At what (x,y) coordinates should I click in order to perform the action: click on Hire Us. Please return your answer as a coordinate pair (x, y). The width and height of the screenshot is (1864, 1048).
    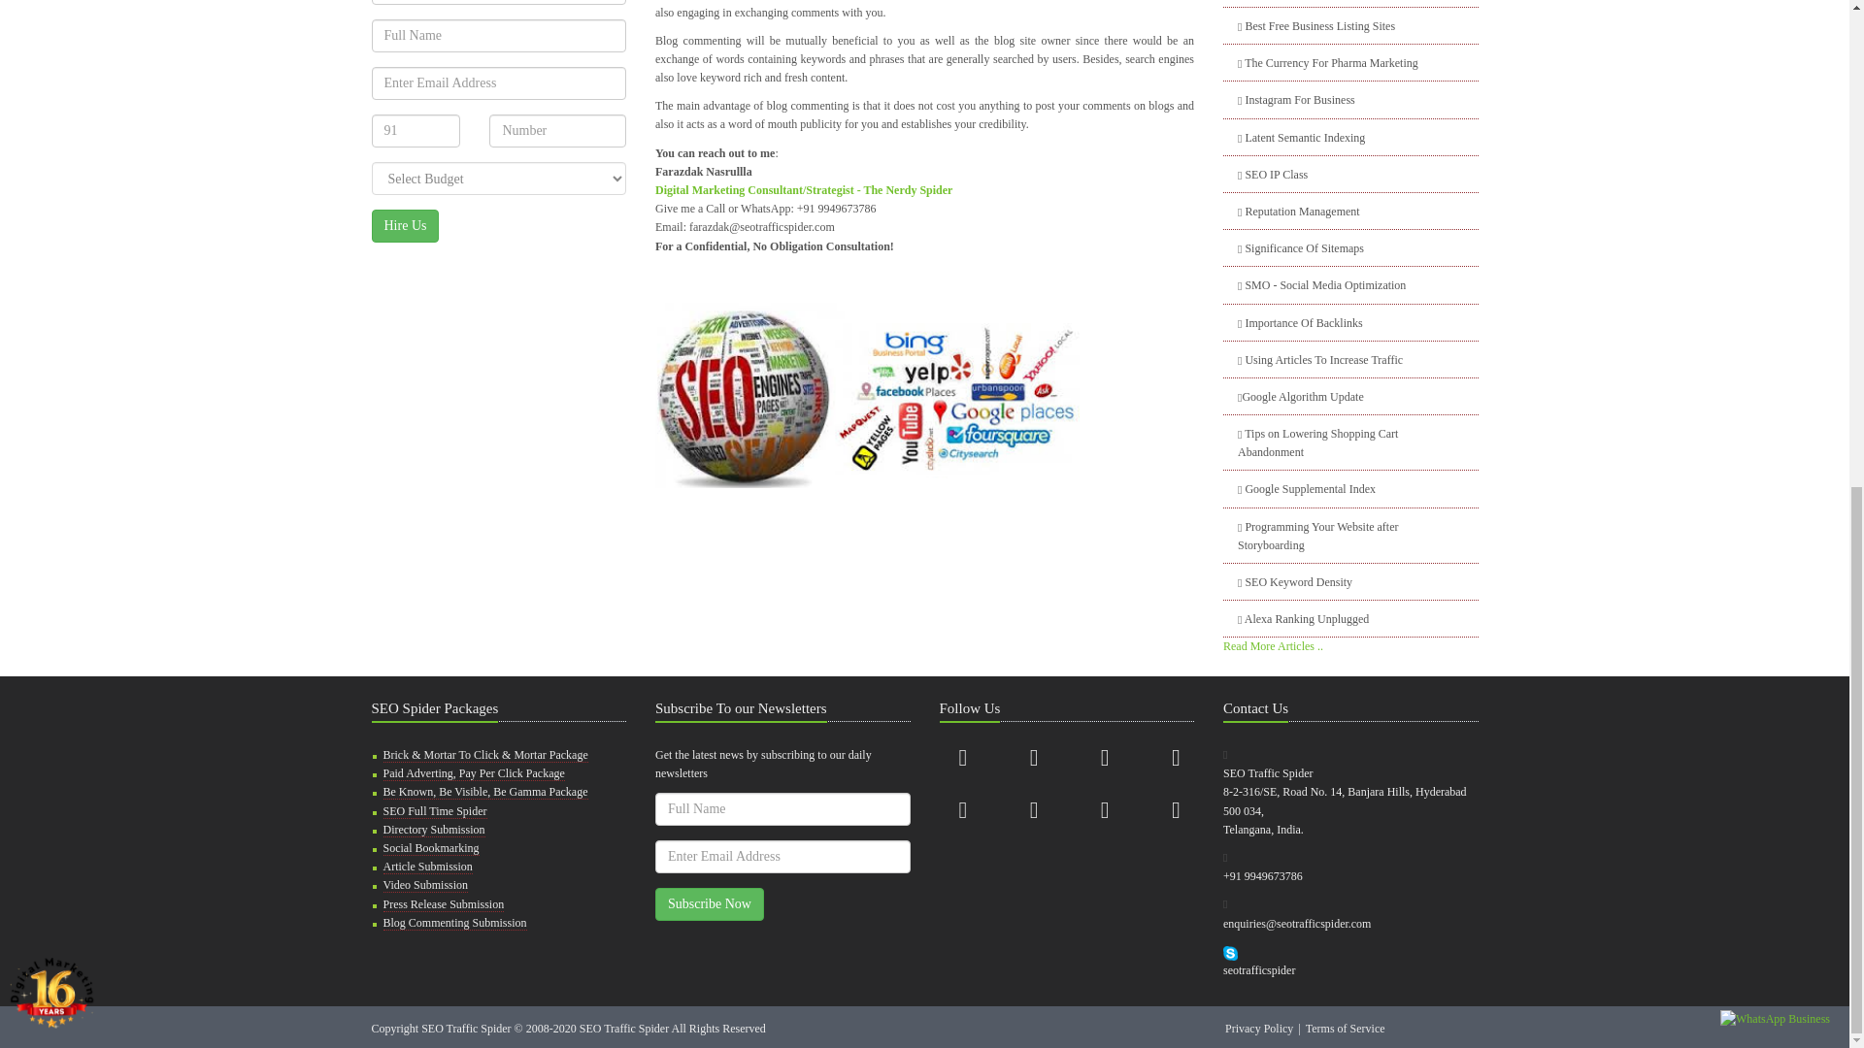
    Looking at the image, I should click on (404, 225).